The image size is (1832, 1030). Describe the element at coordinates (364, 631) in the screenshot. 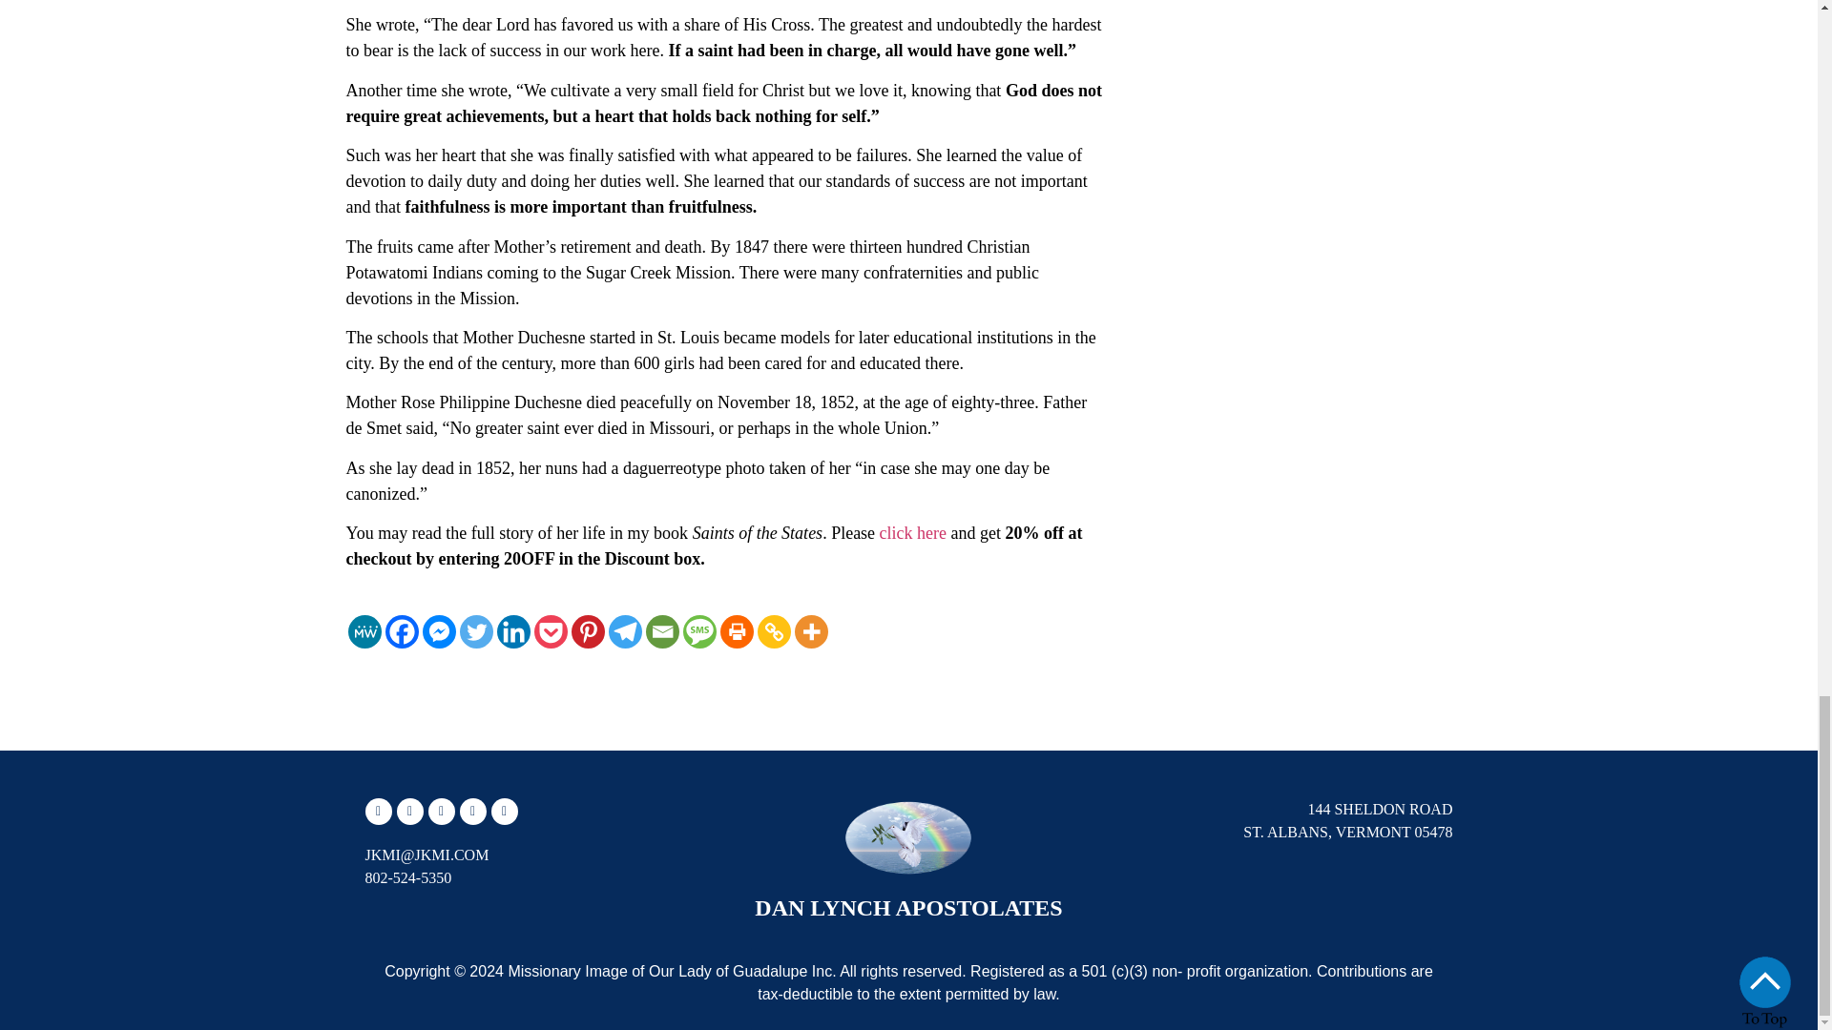

I see `MeWe` at that location.